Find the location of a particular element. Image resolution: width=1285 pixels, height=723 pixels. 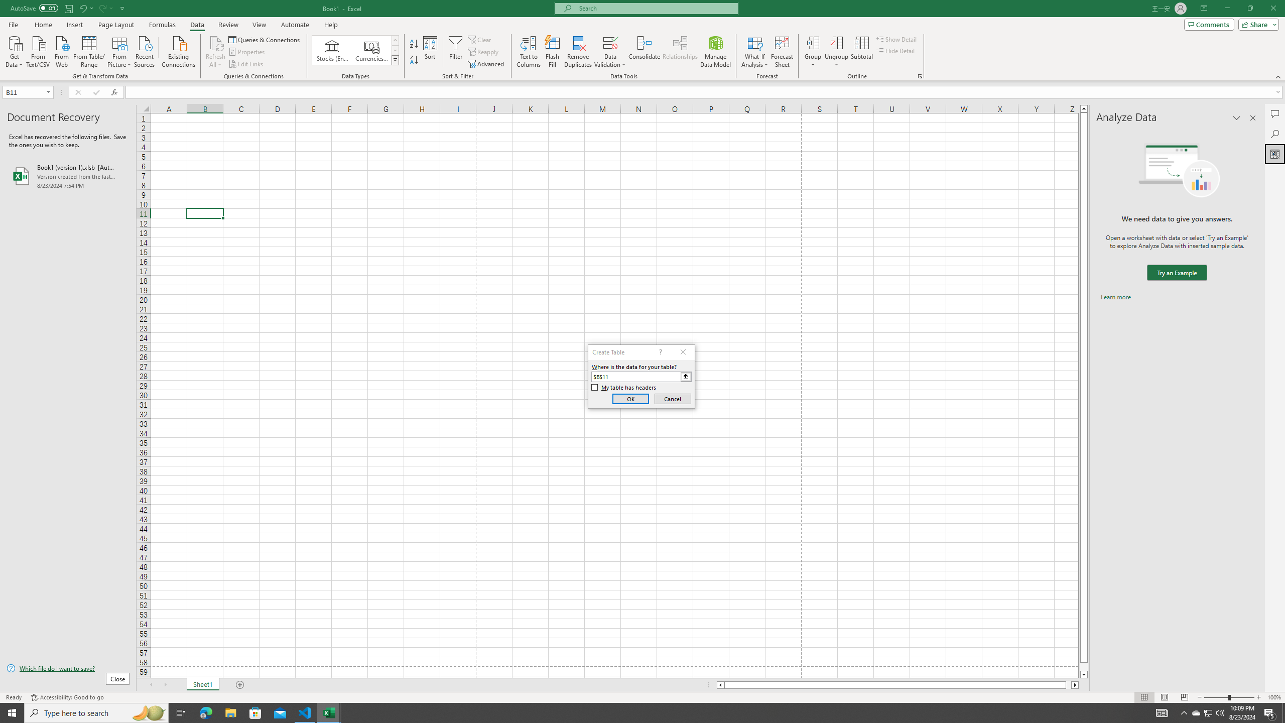

System is located at coordinates (6, 5).